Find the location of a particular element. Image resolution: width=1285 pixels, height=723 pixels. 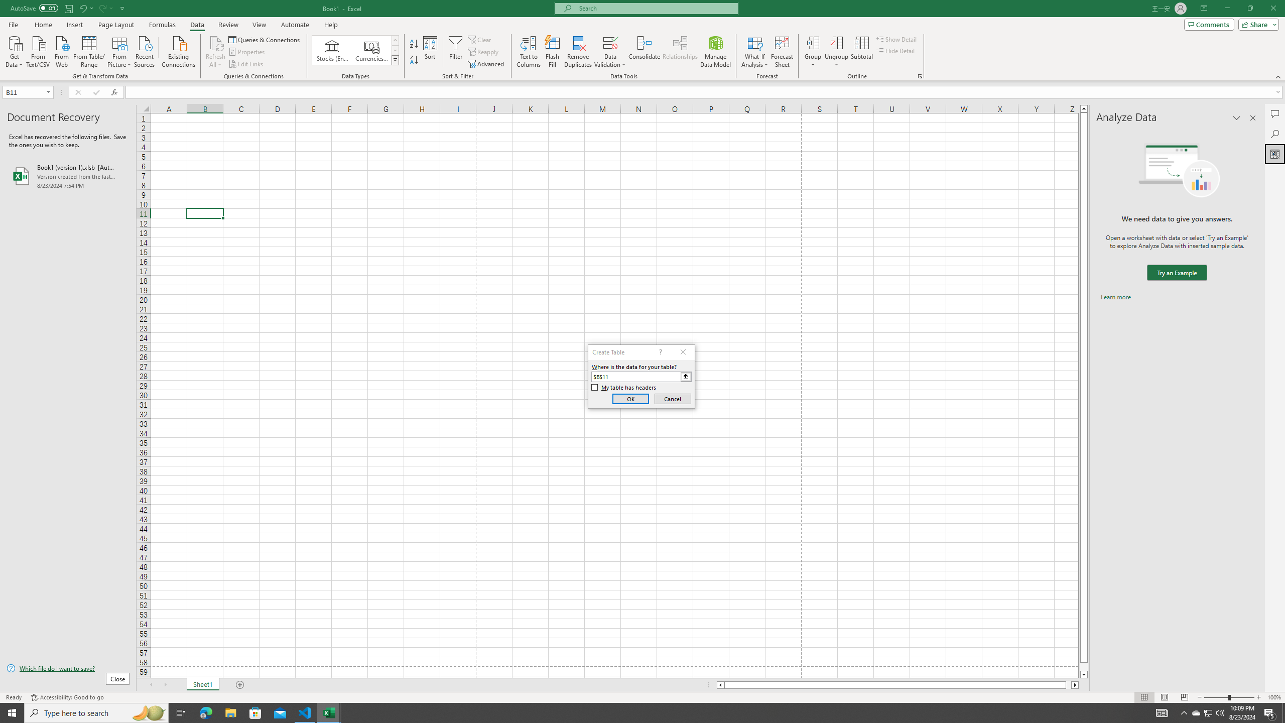

System is located at coordinates (6, 5).